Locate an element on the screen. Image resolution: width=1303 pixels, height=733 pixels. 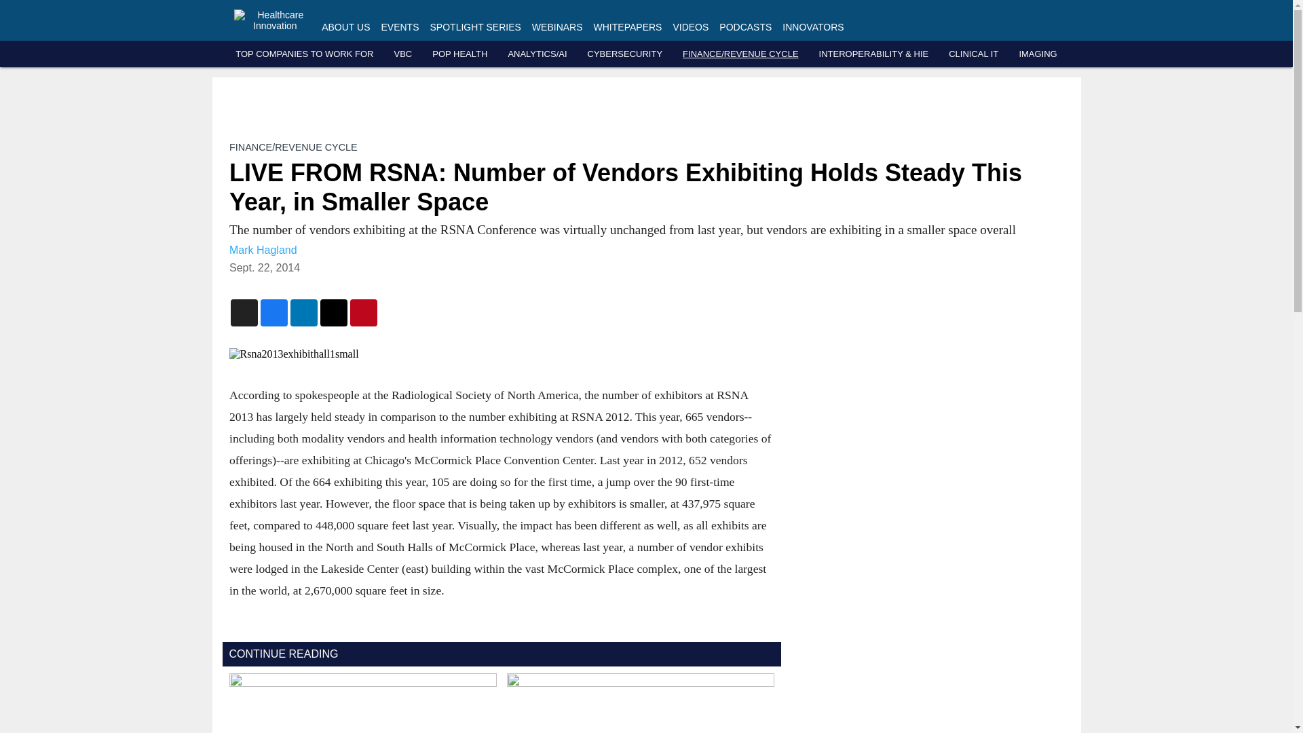
POP HEALTH is located at coordinates (460, 54).